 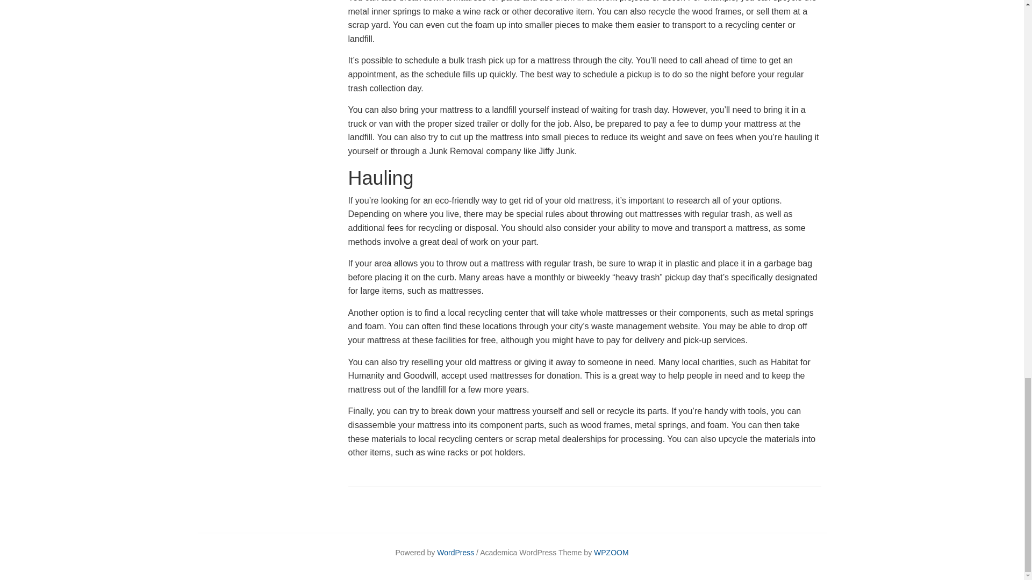 What do you see at coordinates (611, 552) in the screenshot?
I see `WPZOOM` at bounding box center [611, 552].